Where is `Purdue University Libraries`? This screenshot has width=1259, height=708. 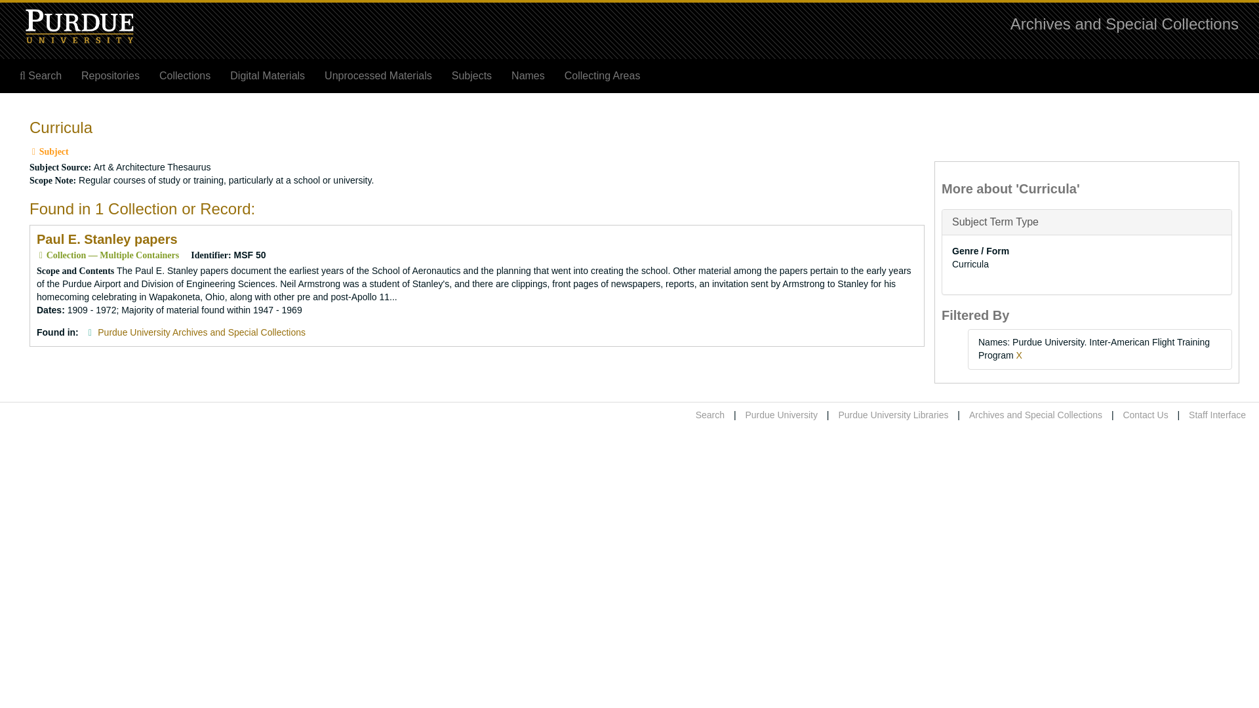
Purdue University Libraries is located at coordinates (893, 415).